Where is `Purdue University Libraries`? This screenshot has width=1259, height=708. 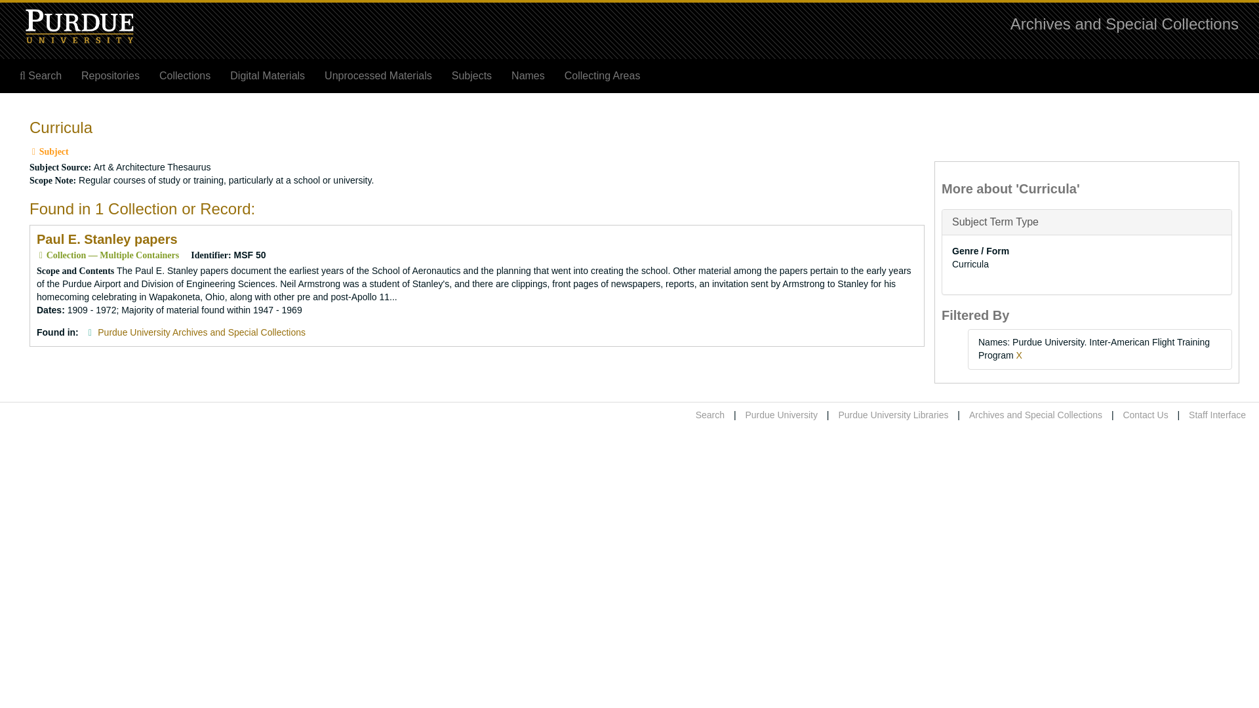
Purdue University Libraries is located at coordinates (893, 415).